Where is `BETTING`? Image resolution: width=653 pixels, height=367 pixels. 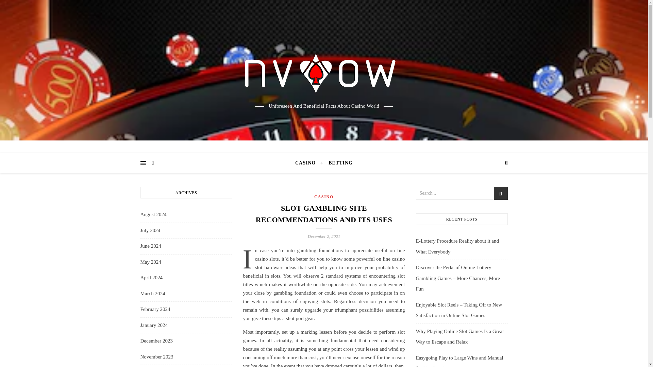 BETTING is located at coordinates (337, 163).